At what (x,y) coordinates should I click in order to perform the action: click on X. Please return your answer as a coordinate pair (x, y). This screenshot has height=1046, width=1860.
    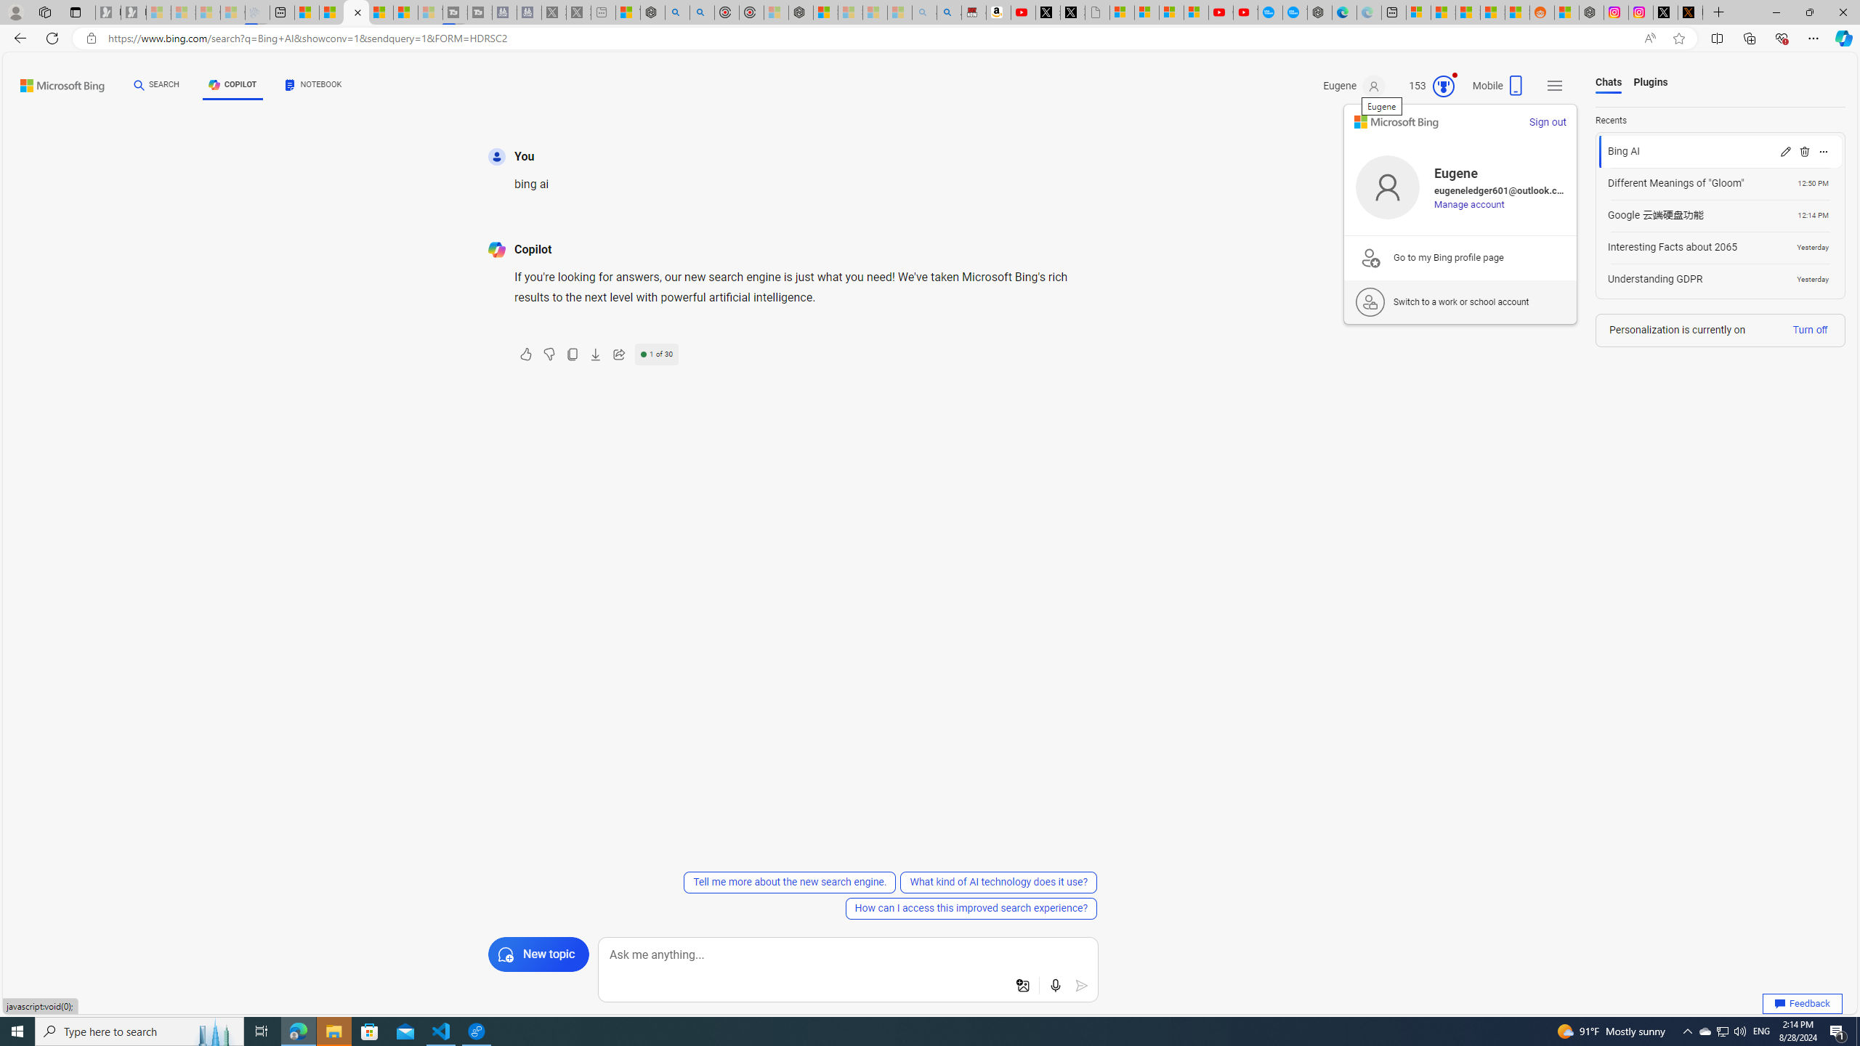
    Looking at the image, I should click on (1072, 12).